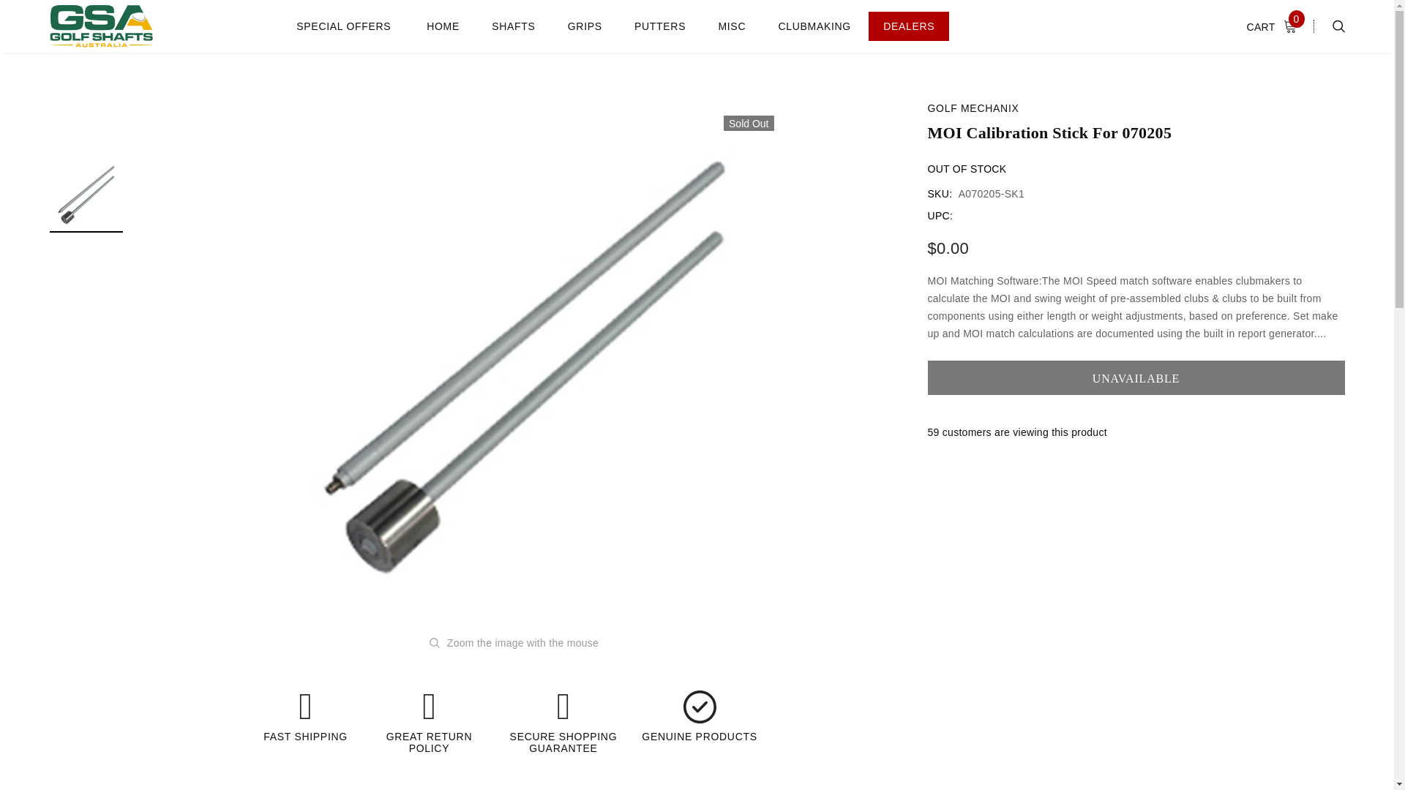 This screenshot has width=1405, height=790. I want to click on SHAFTS, so click(514, 26).